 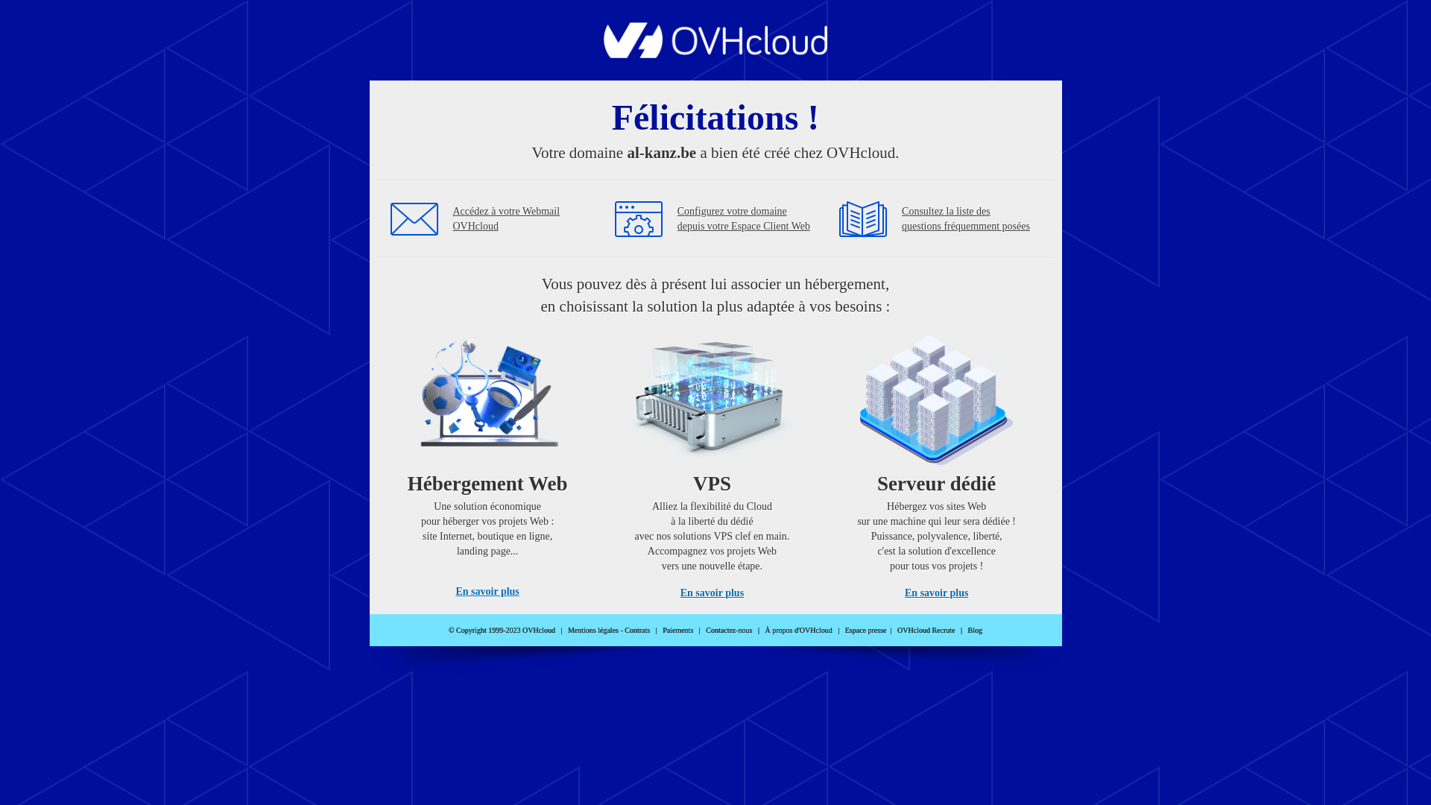 I want to click on Espace presse, so click(x=866, y=631).